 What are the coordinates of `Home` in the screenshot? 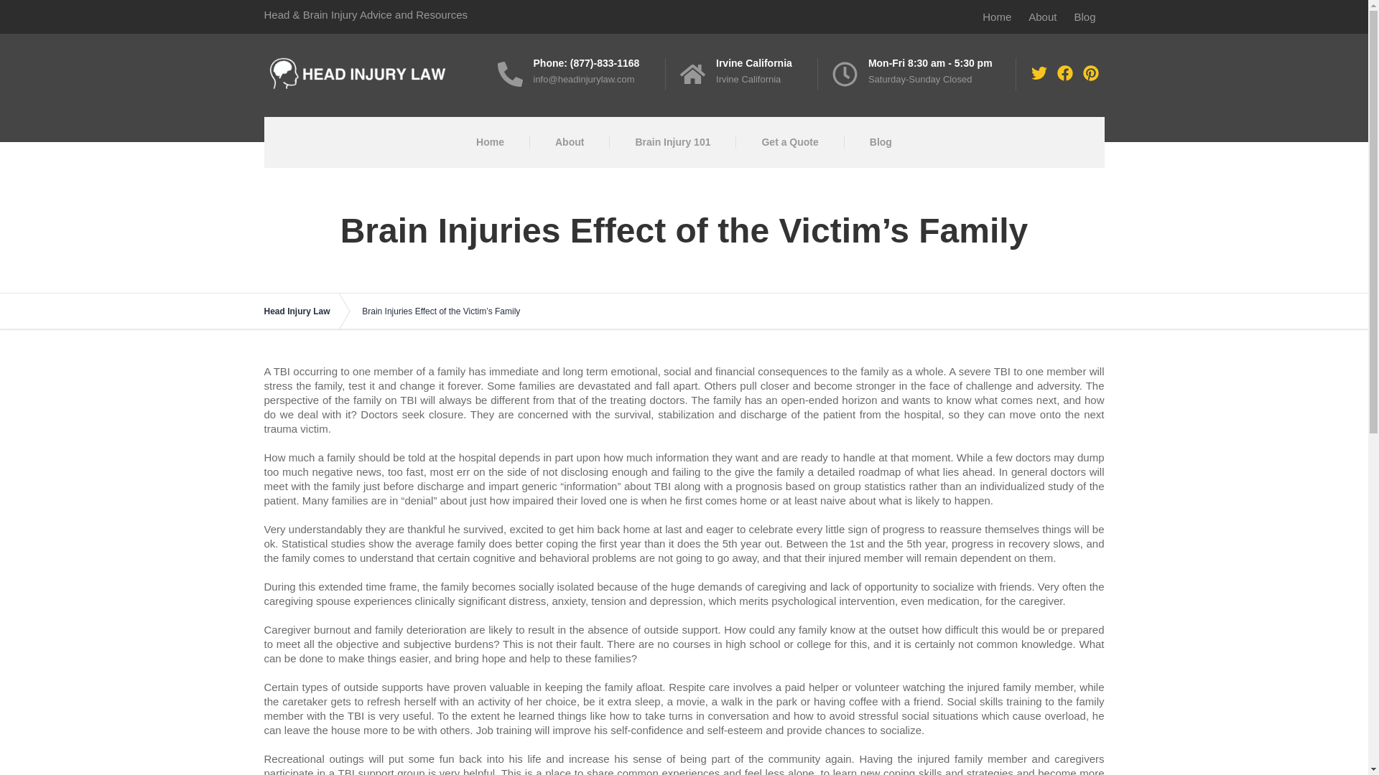 It's located at (490, 142).